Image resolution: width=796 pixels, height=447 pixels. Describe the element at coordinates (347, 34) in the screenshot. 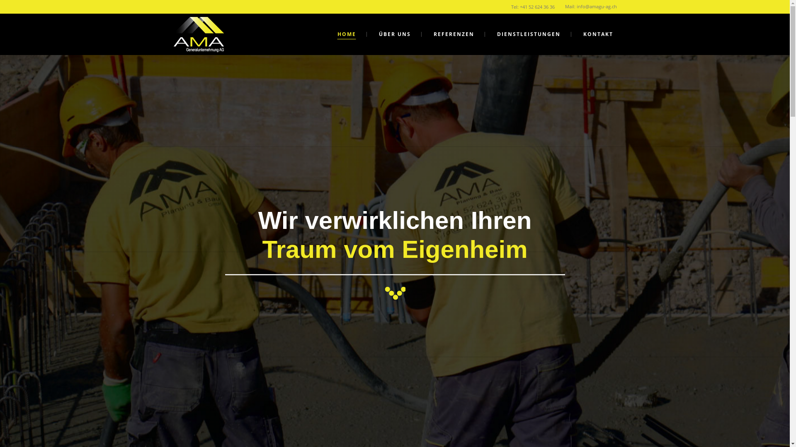

I see `HOME` at that location.